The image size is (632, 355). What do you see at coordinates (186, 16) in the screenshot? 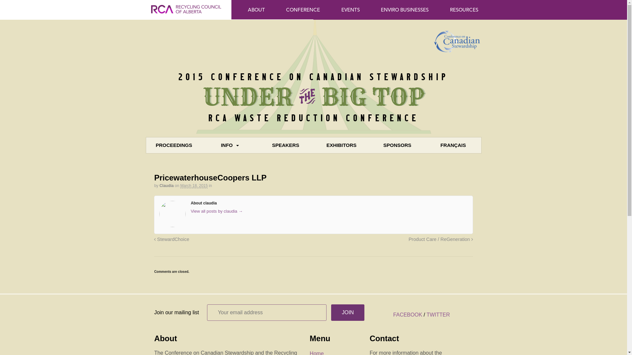
I see `Recycling Council of Alberta Logo` at bounding box center [186, 16].